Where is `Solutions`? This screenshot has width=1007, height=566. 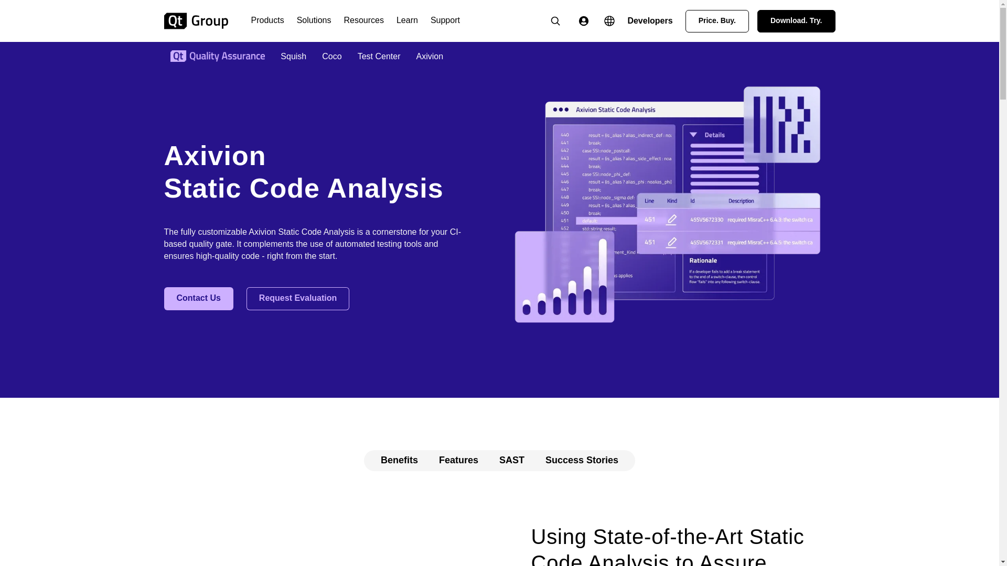 Solutions is located at coordinates (314, 21).